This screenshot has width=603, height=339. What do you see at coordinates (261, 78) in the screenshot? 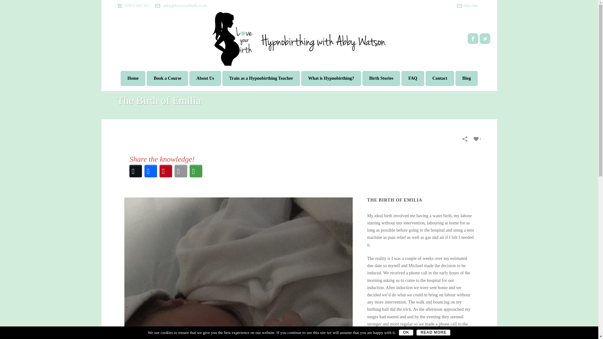
I see `Train as a Hypnobirthing Teacher` at bounding box center [261, 78].